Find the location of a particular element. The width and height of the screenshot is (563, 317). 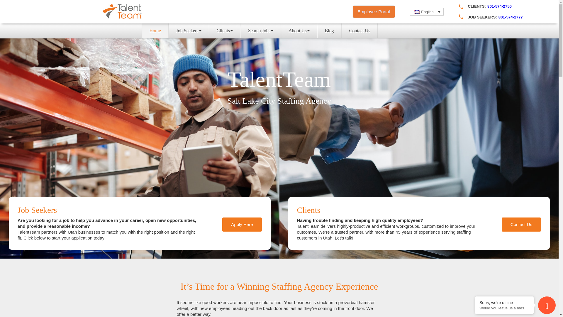

Job Seekers is located at coordinates (189, 31).